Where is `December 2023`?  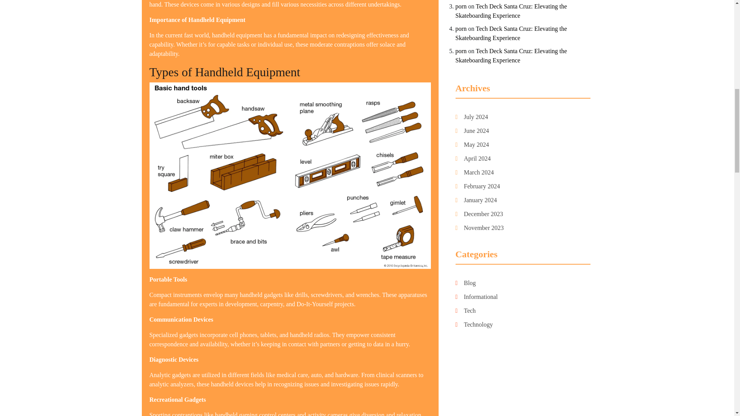
December 2023 is located at coordinates (483, 214).